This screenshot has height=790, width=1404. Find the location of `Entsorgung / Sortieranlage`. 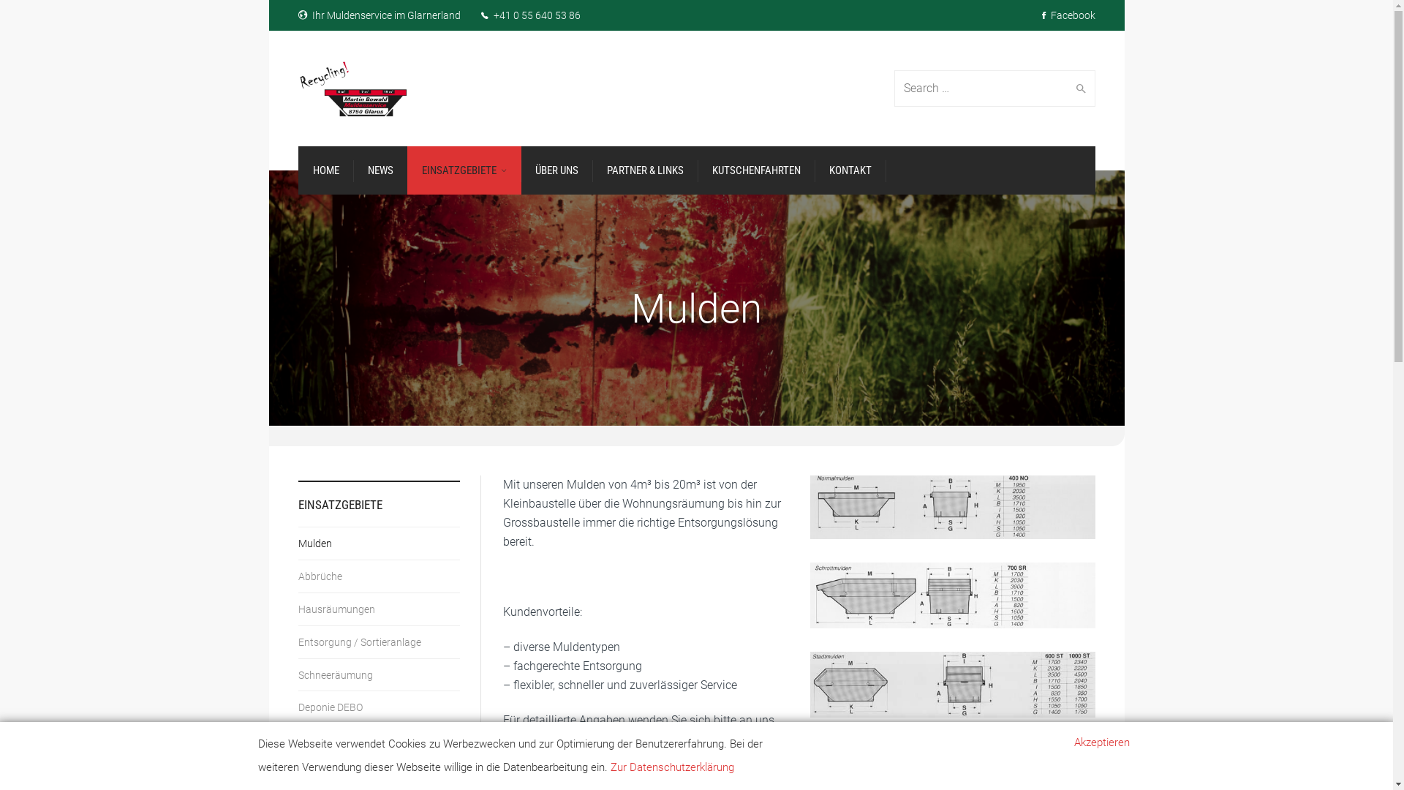

Entsorgung / Sortieranlage is located at coordinates (379, 642).